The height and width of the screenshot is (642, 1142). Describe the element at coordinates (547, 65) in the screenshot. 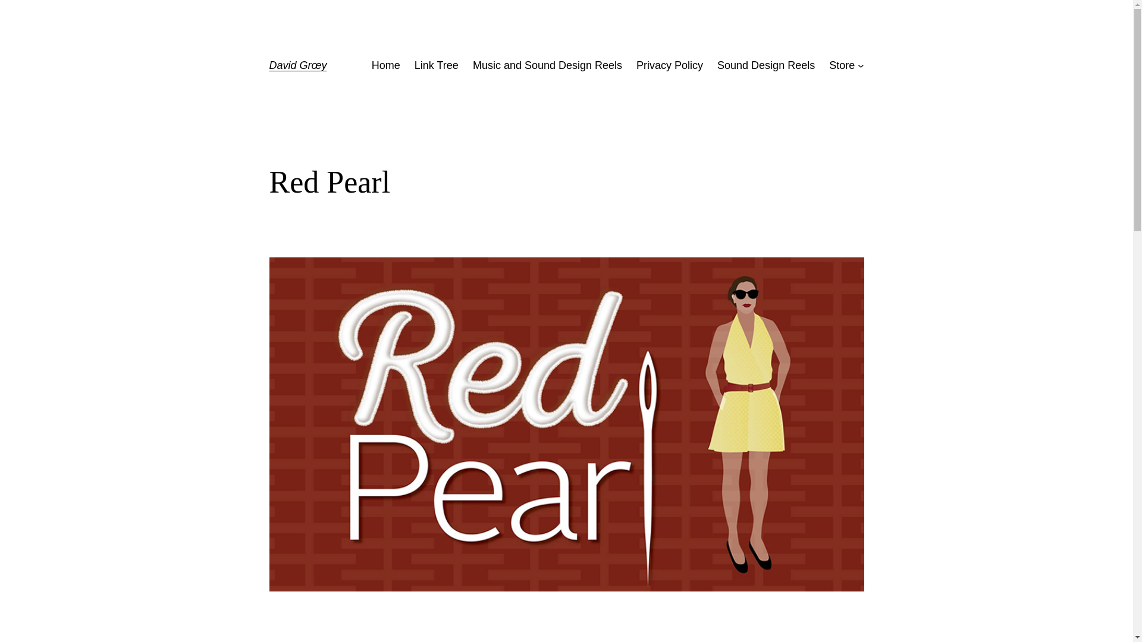

I see `Music and Sound Design Reels` at that location.